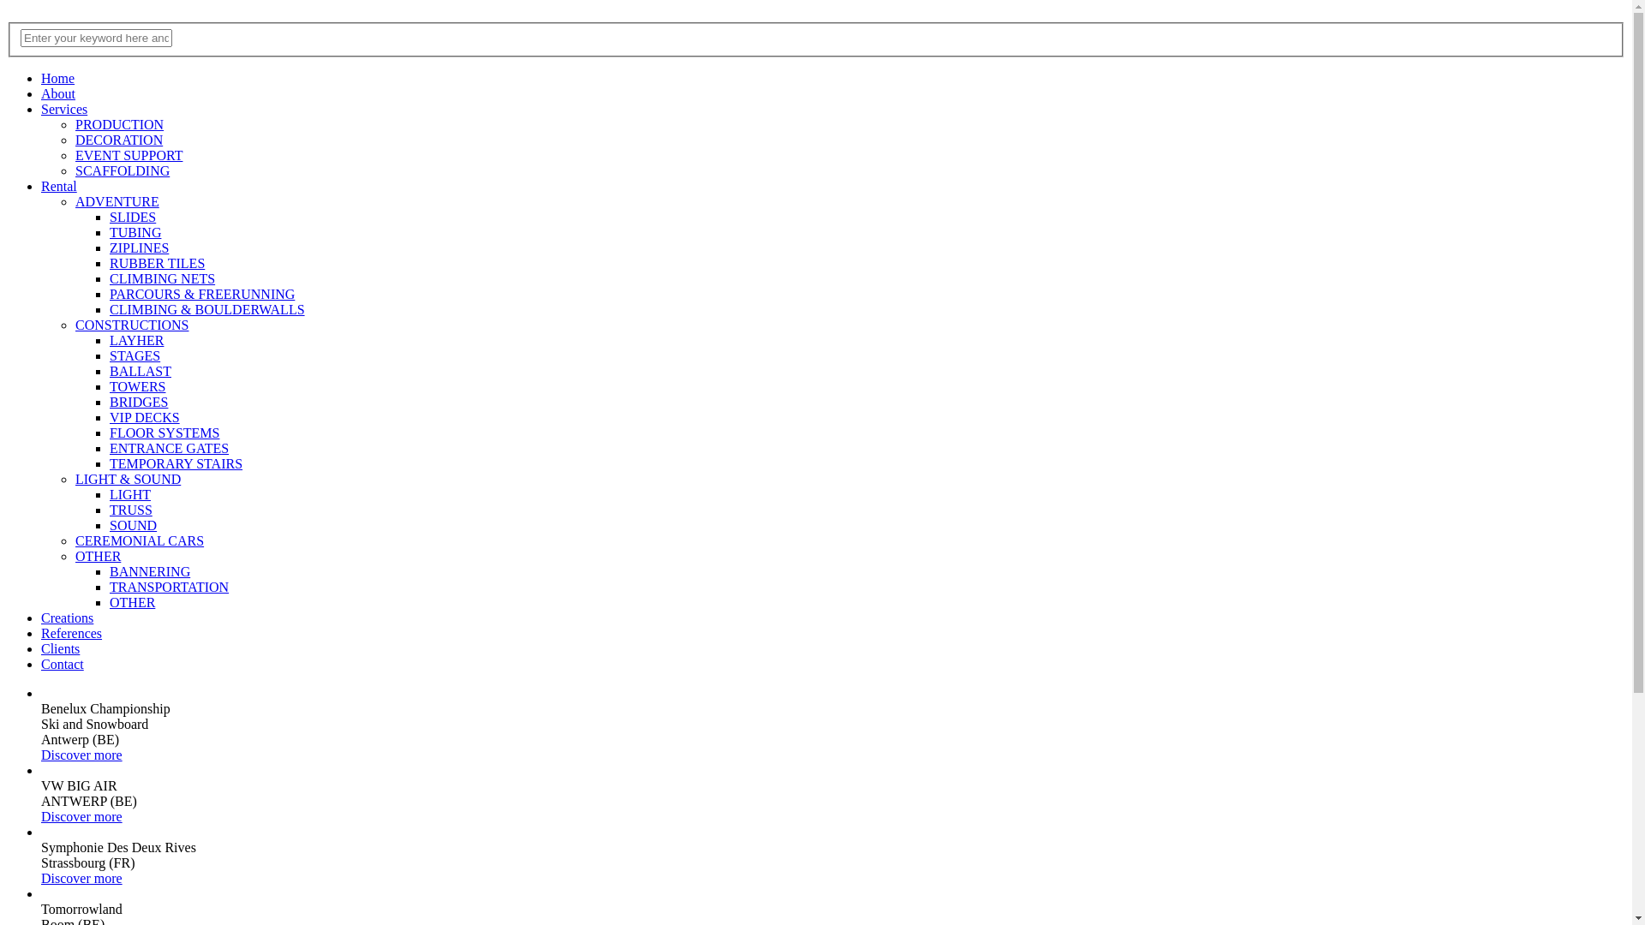 The height and width of the screenshot is (925, 1645). I want to click on TUBING, so click(135, 233).